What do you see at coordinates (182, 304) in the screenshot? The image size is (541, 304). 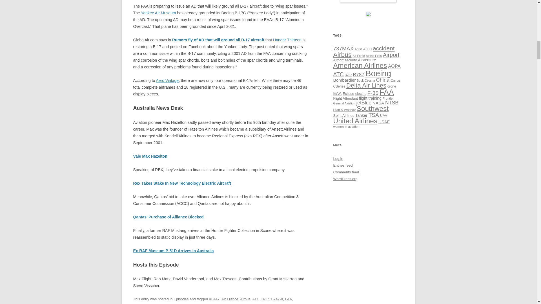 I see `9:06 am` at bounding box center [182, 304].